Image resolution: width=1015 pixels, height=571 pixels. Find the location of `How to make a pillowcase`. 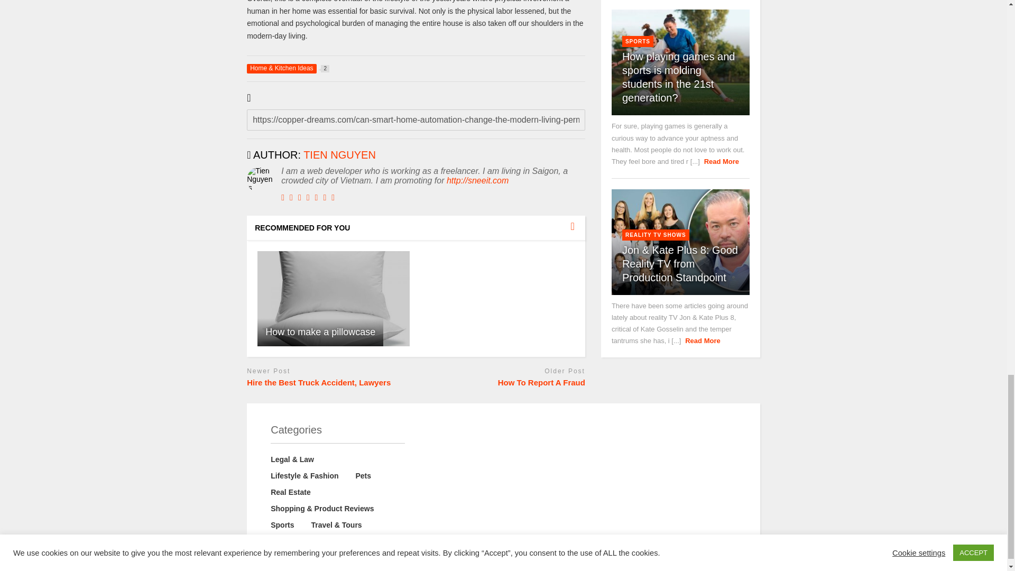

How to make a pillowcase is located at coordinates (334, 298).